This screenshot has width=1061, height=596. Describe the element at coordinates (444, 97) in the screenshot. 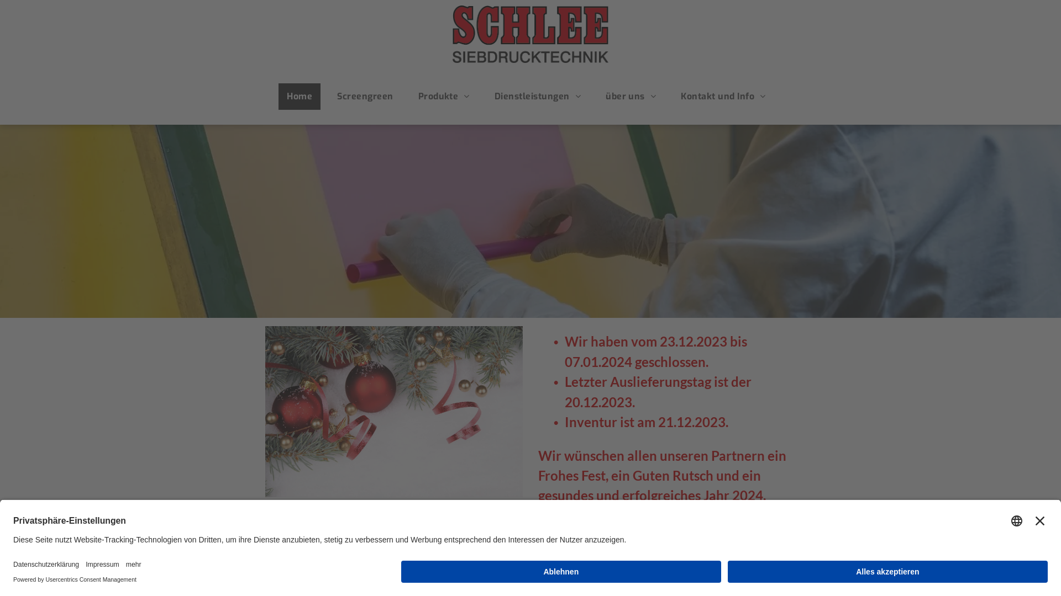

I see `Produkte` at that location.